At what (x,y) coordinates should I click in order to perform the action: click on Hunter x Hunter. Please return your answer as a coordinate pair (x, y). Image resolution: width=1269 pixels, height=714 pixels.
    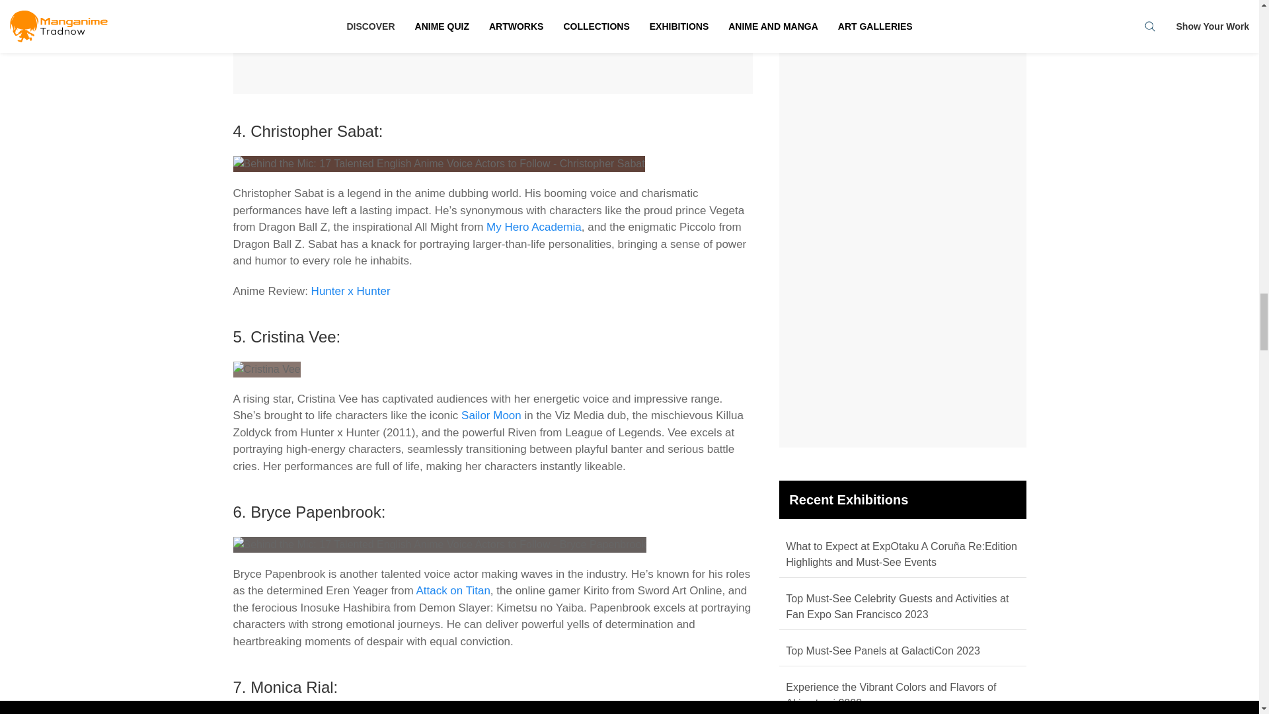
    Looking at the image, I should click on (350, 291).